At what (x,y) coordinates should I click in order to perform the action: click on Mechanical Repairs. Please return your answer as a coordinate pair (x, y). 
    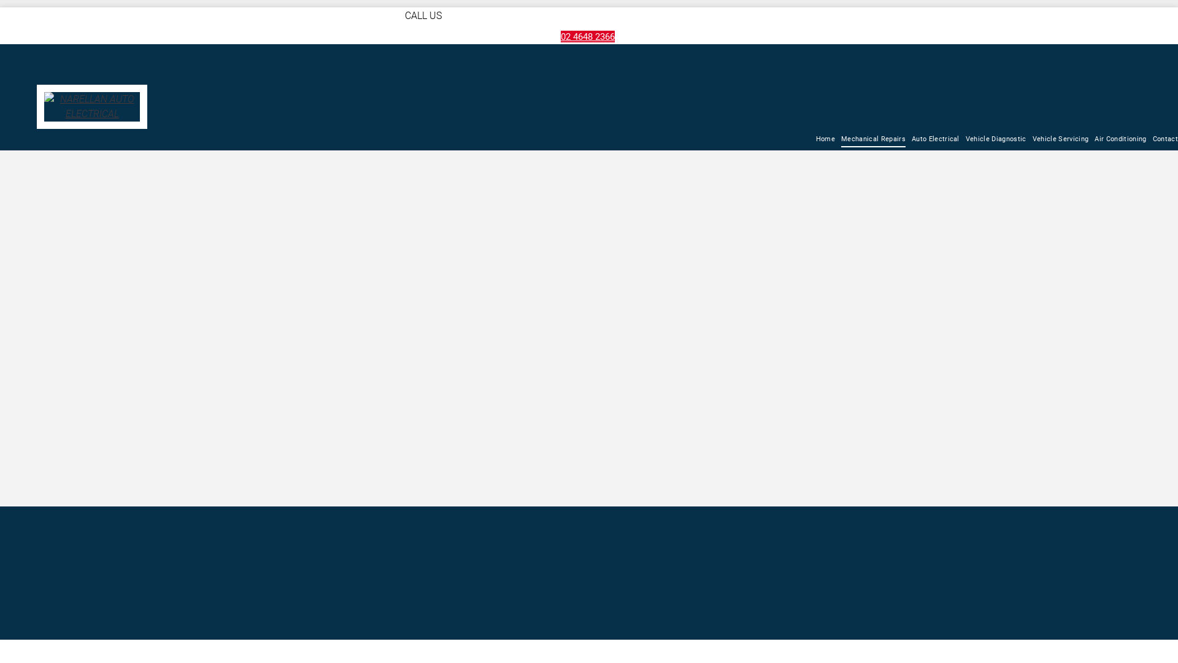
    Looking at the image, I should click on (874, 140).